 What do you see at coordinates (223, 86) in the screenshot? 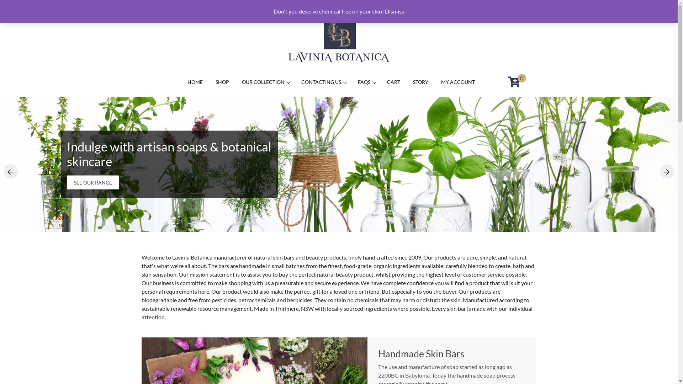
I see `SHOP` at bounding box center [223, 86].